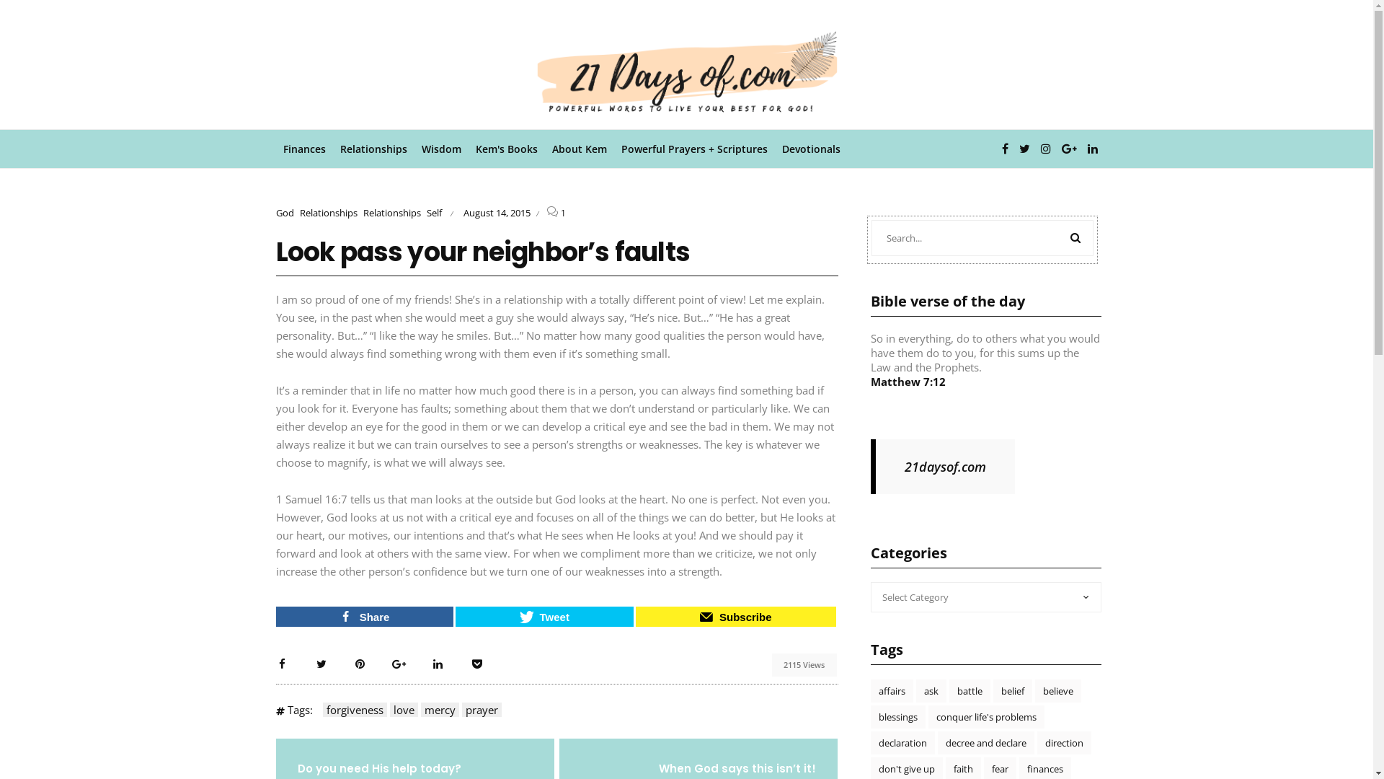 The height and width of the screenshot is (779, 1384). I want to click on 21daysof.com, so click(944, 466).